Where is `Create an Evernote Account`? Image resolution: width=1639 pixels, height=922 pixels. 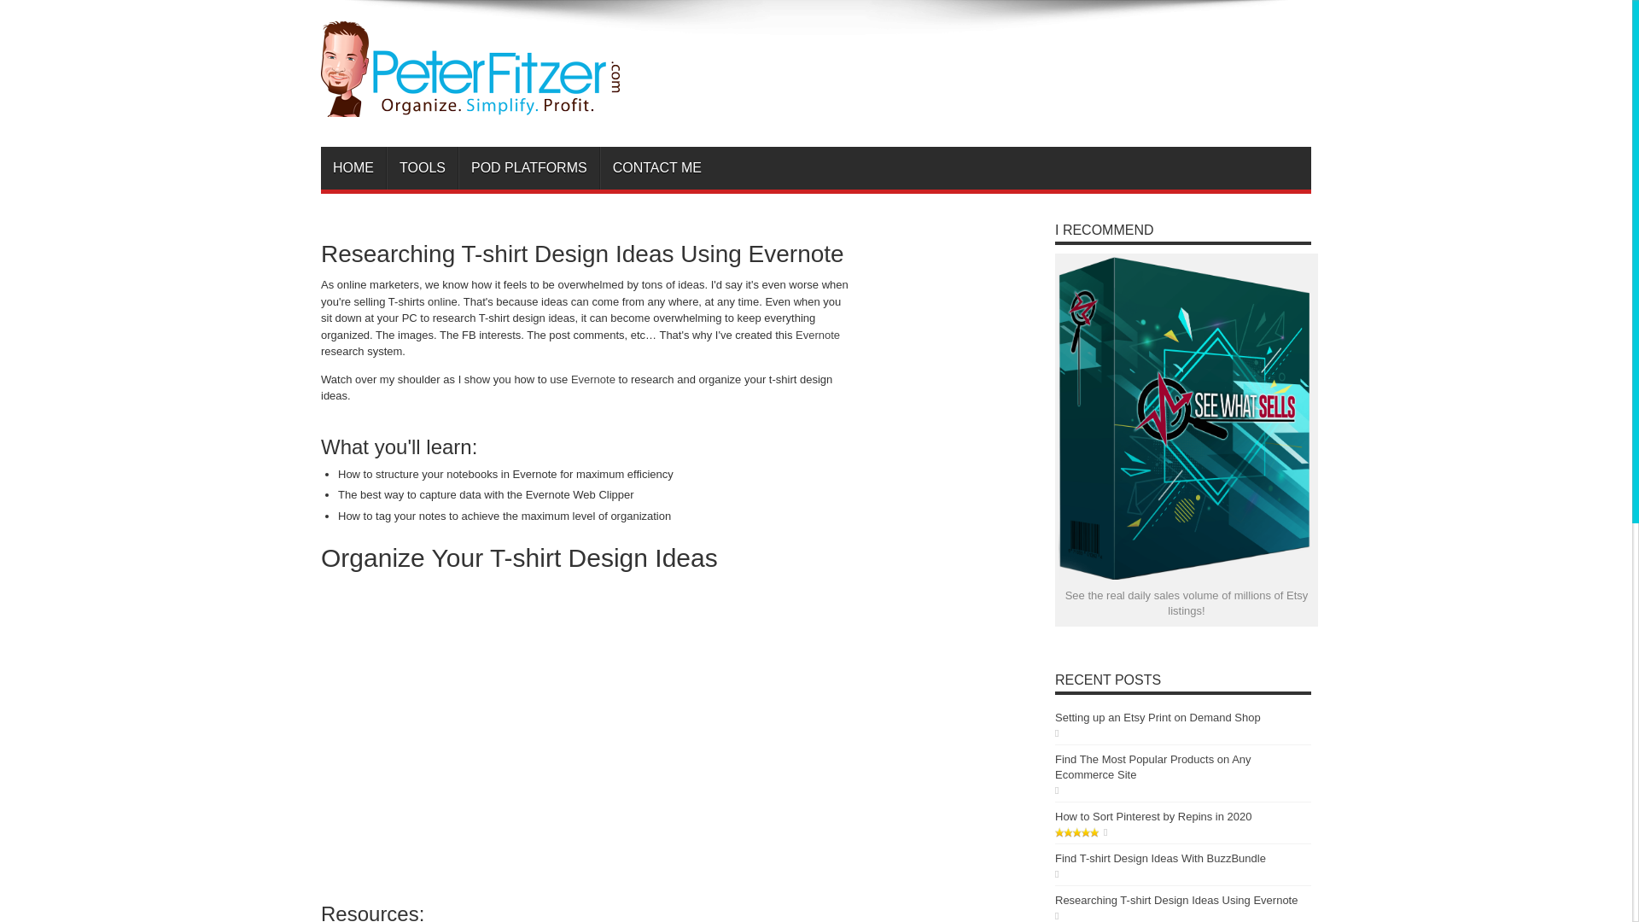 Create an Evernote Account is located at coordinates (817, 334).